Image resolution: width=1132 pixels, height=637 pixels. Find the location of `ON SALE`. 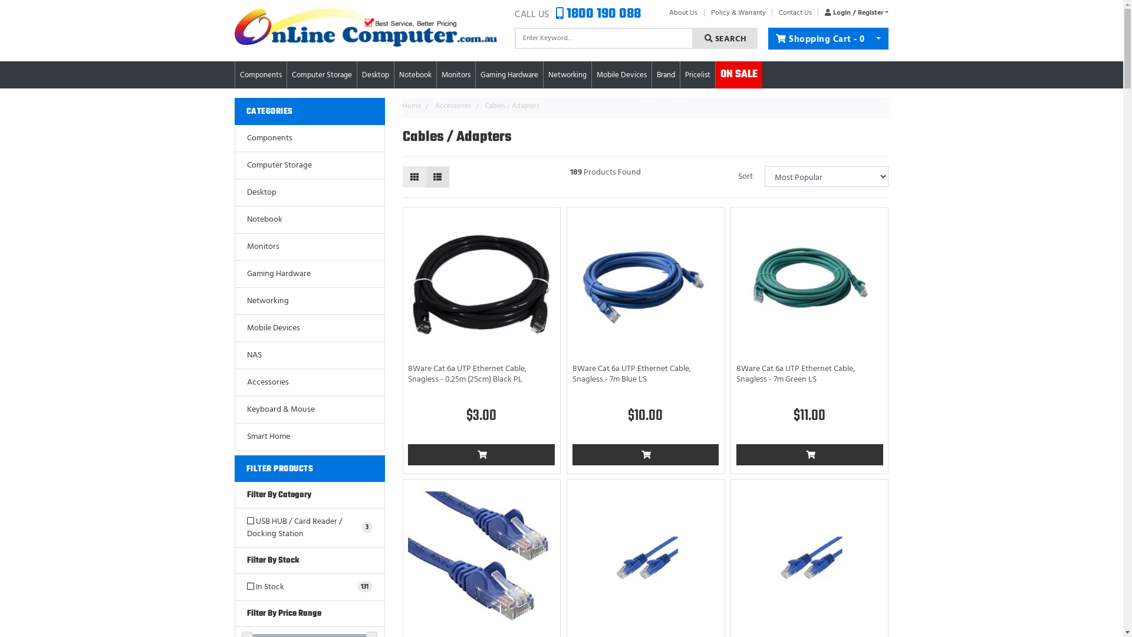

ON SALE is located at coordinates (739, 75).